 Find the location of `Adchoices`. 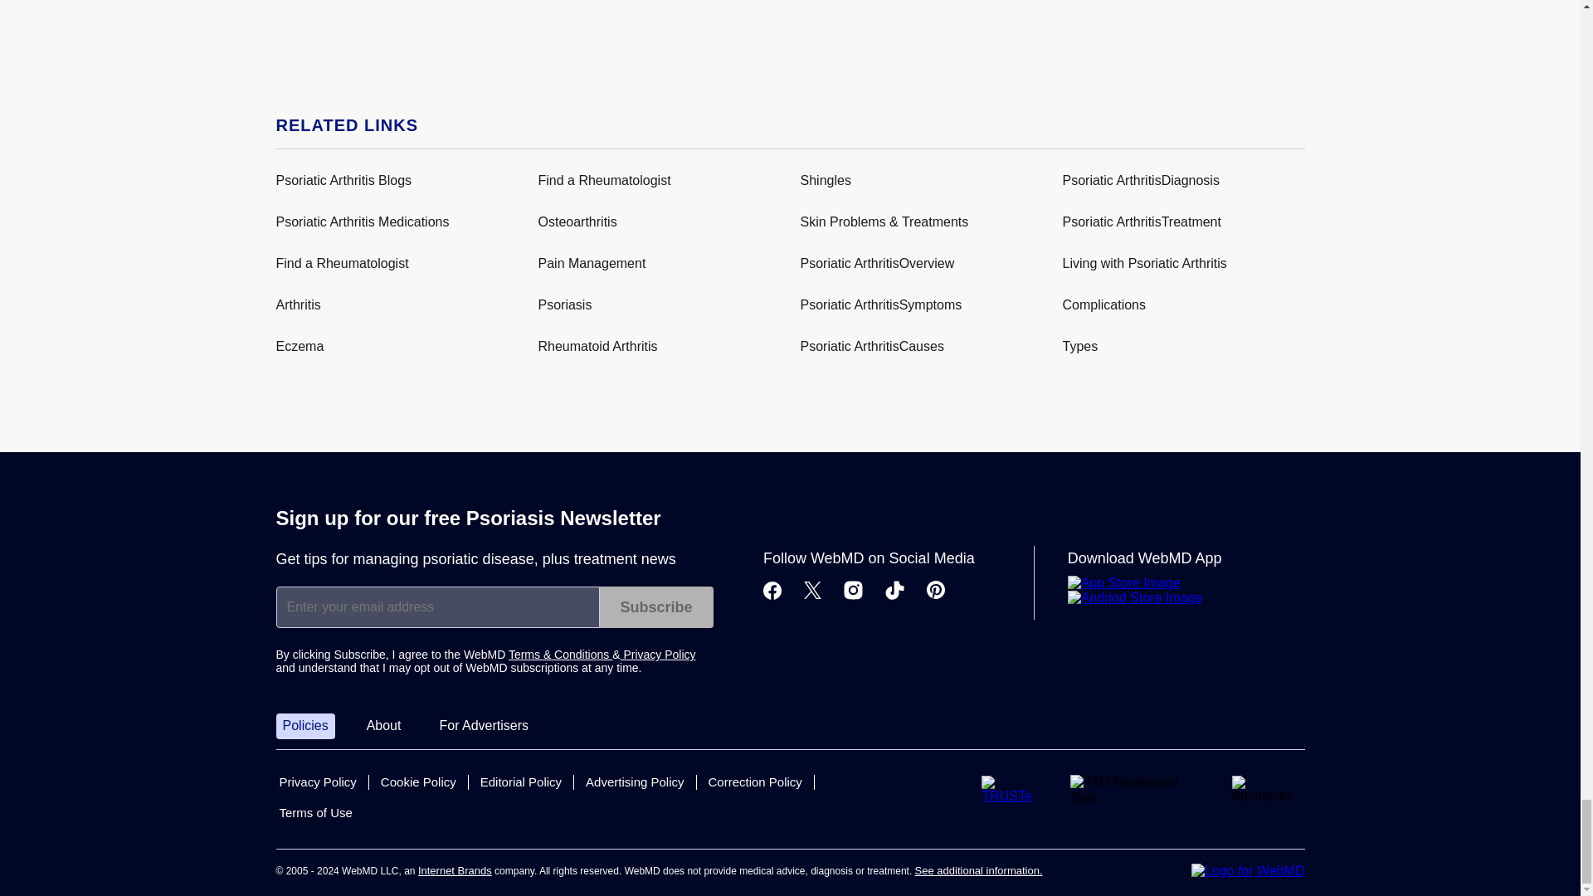

Adchoices is located at coordinates (1268, 790).